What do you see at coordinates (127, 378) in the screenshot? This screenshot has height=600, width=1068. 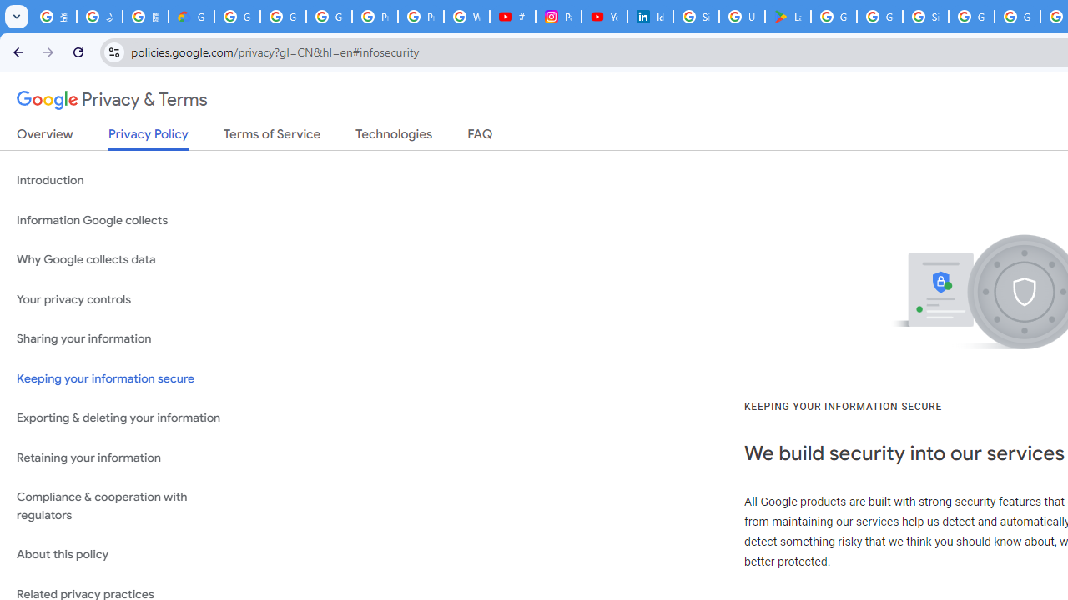 I see `Keeping your information secure` at bounding box center [127, 378].